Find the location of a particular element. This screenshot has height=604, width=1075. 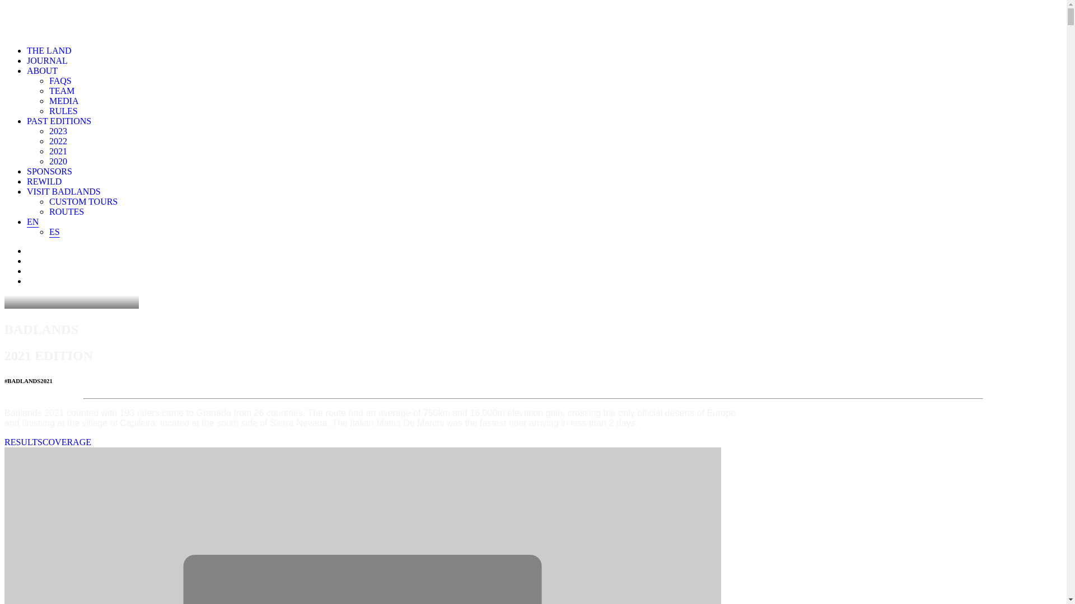

FAQS is located at coordinates (60, 81).